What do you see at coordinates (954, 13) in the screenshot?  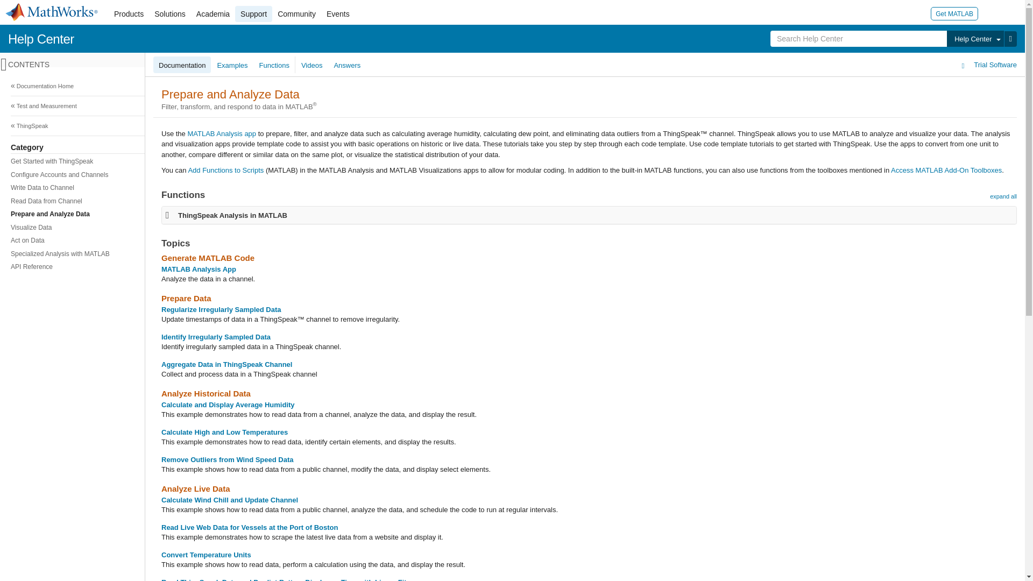 I see `Get MATLAB` at bounding box center [954, 13].